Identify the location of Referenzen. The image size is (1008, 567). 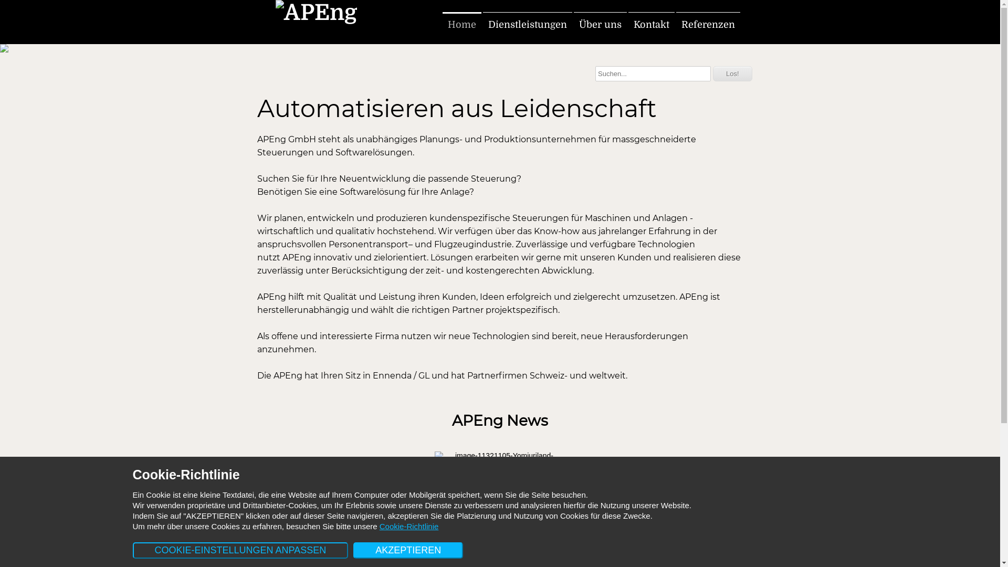
(708, 25).